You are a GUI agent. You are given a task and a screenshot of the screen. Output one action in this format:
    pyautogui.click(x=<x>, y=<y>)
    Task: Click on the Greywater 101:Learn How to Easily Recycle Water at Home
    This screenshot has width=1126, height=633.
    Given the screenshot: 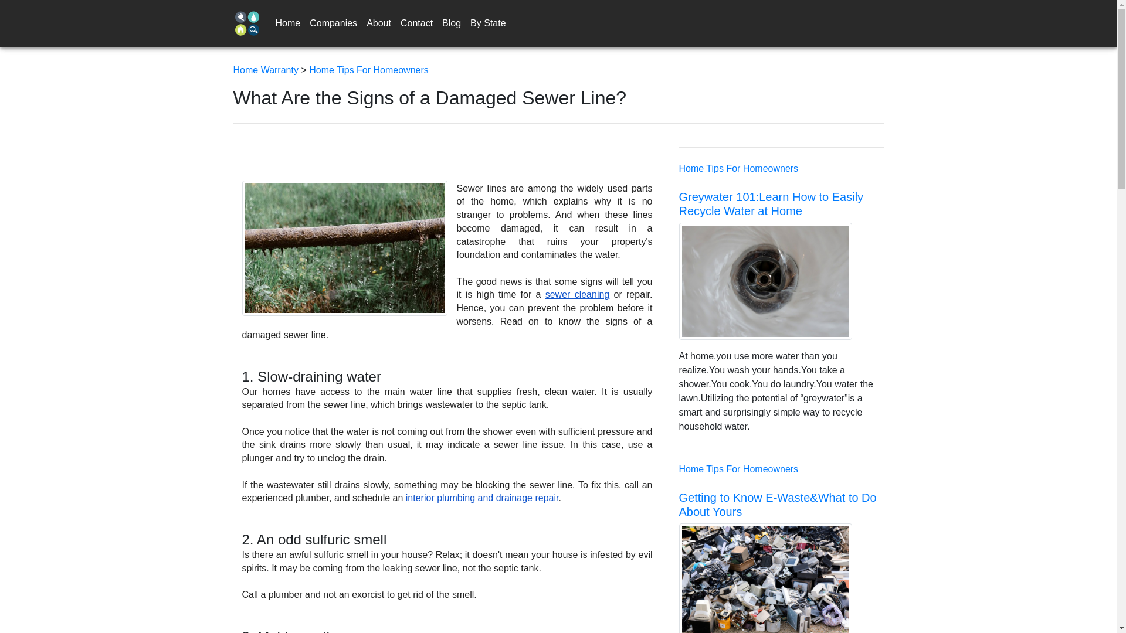 What is the action you would take?
    pyautogui.click(x=771, y=204)
    